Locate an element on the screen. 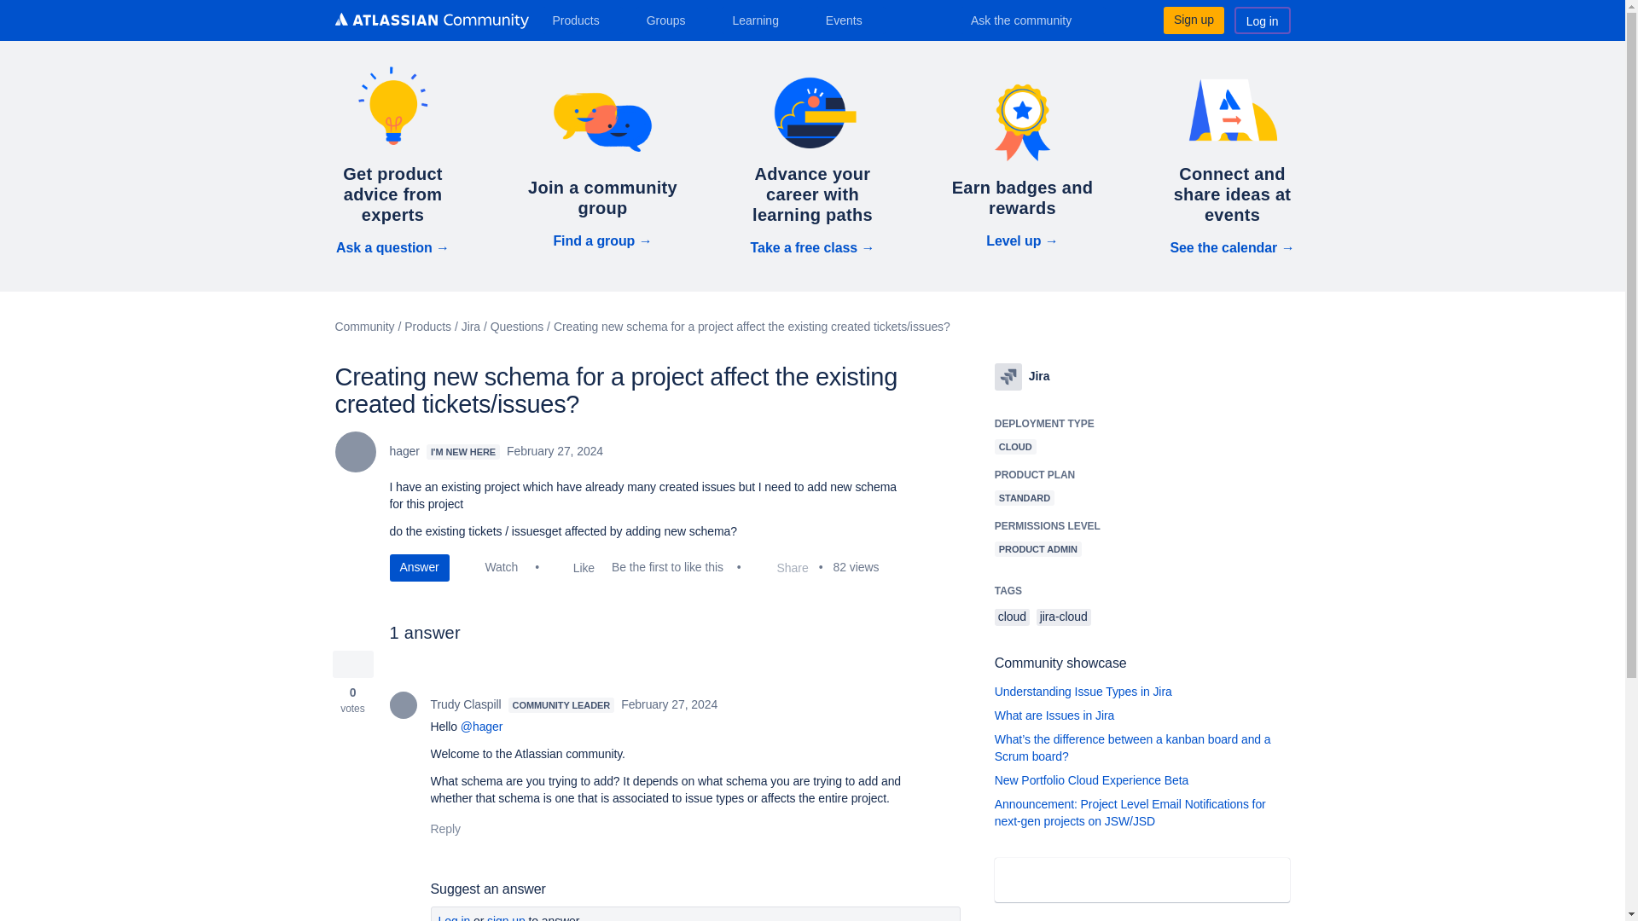 The image size is (1638, 921). hager is located at coordinates (354, 452).